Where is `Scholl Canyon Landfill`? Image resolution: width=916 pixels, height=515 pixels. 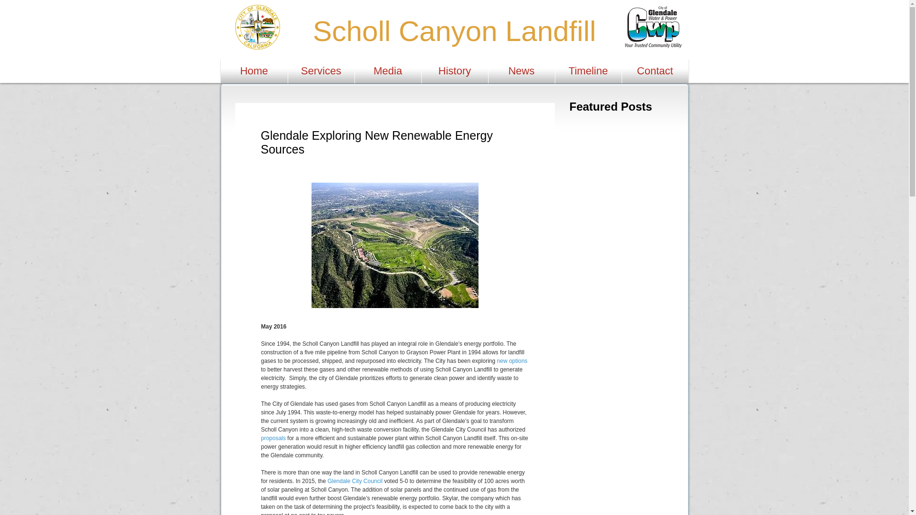
Scholl Canyon Landfill is located at coordinates (454, 31).